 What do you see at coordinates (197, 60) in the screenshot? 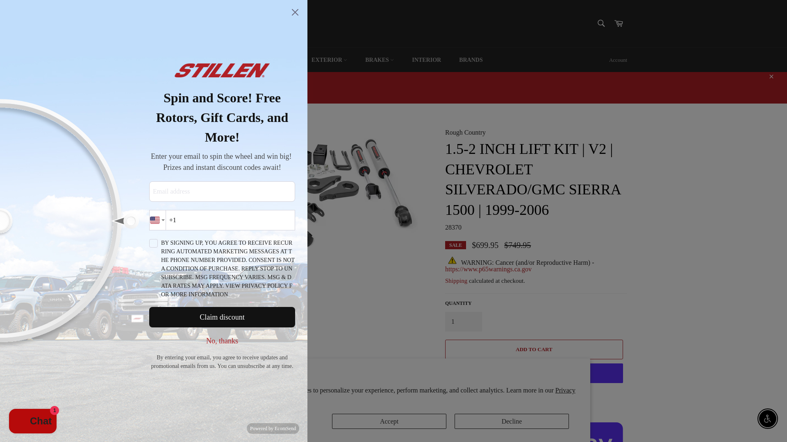
I see `ENGINE PERFORMANCE` at bounding box center [197, 60].